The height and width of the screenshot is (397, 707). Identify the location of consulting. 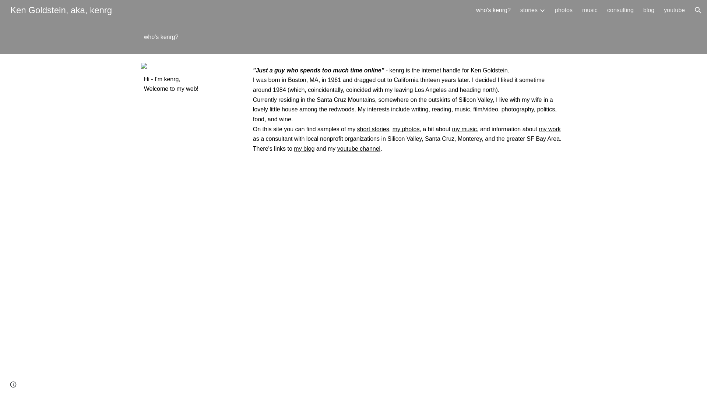
(620, 10).